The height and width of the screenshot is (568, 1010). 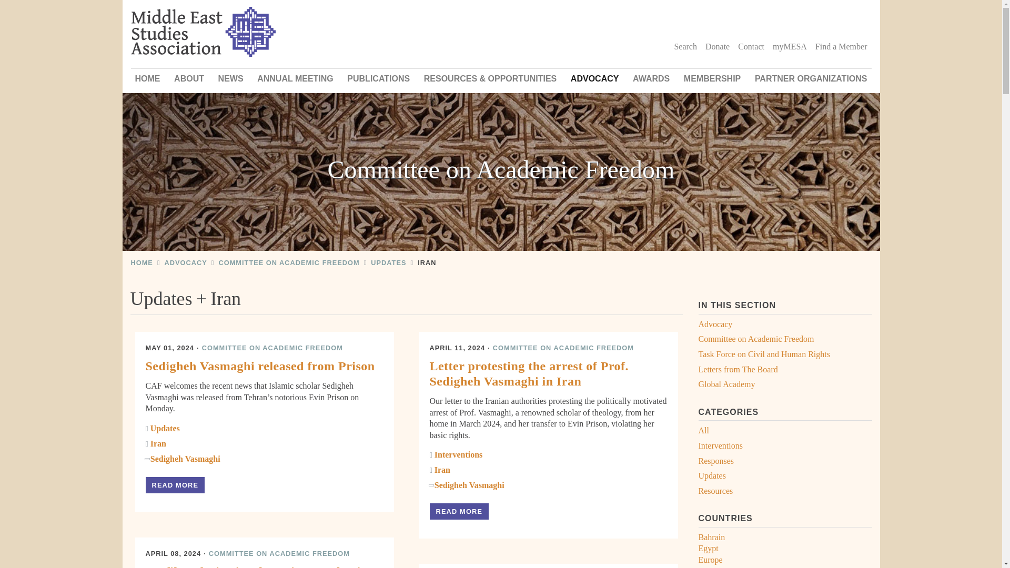 I want to click on ABOUT, so click(x=188, y=78).